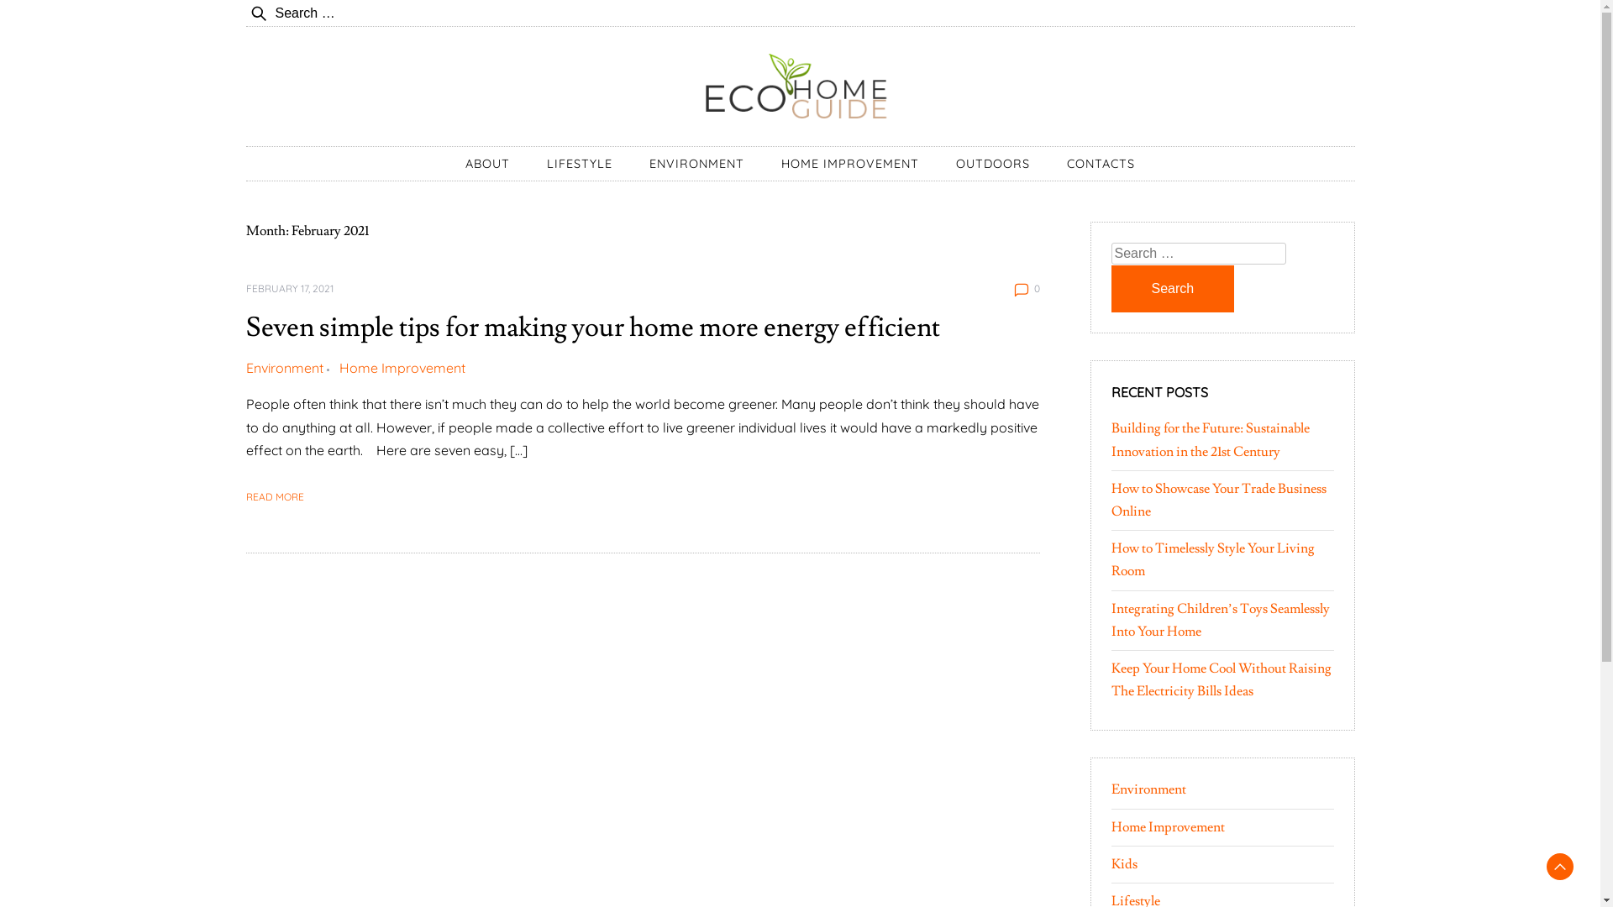 The width and height of the screenshot is (1613, 907). I want to click on ABOUT, so click(487, 164).